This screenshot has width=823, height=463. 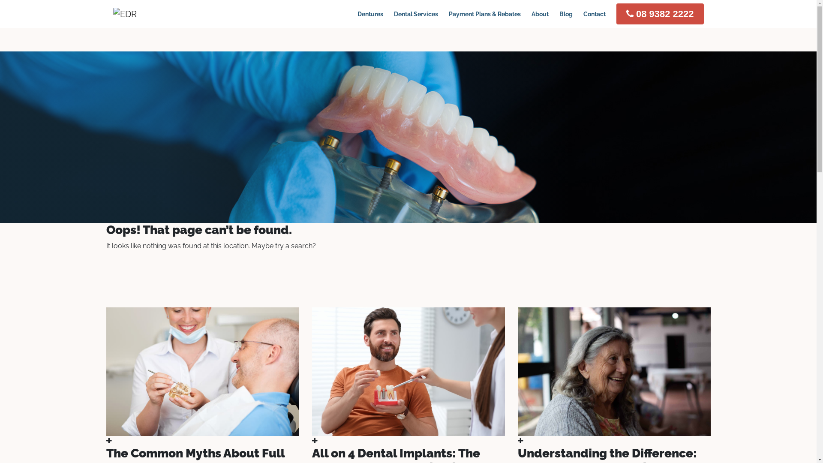 What do you see at coordinates (370, 14) in the screenshot?
I see `Dentures` at bounding box center [370, 14].